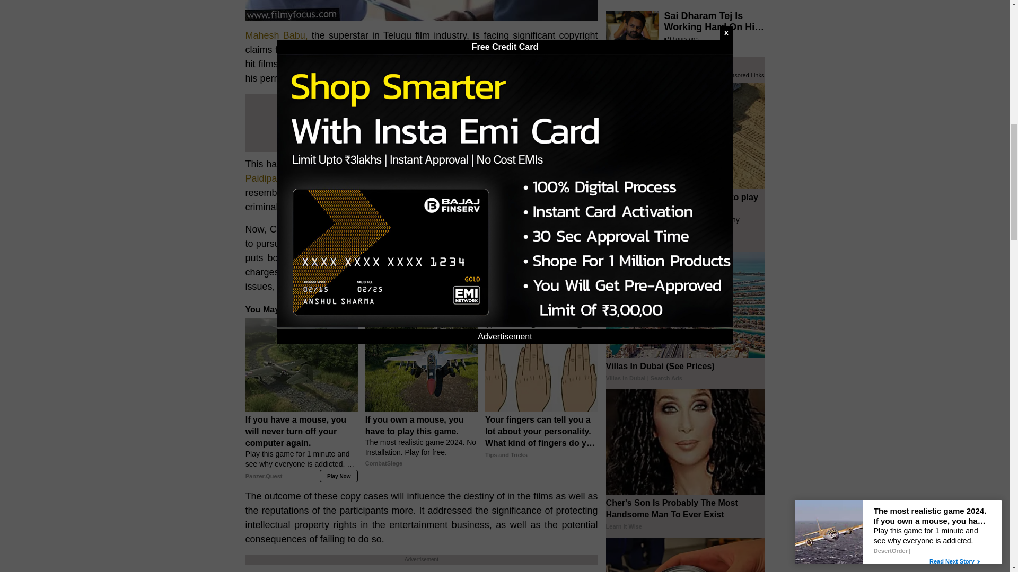 The width and height of the screenshot is (1018, 572). Describe the element at coordinates (314, 64) in the screenshot. I see `Srimanthudu` at that location.